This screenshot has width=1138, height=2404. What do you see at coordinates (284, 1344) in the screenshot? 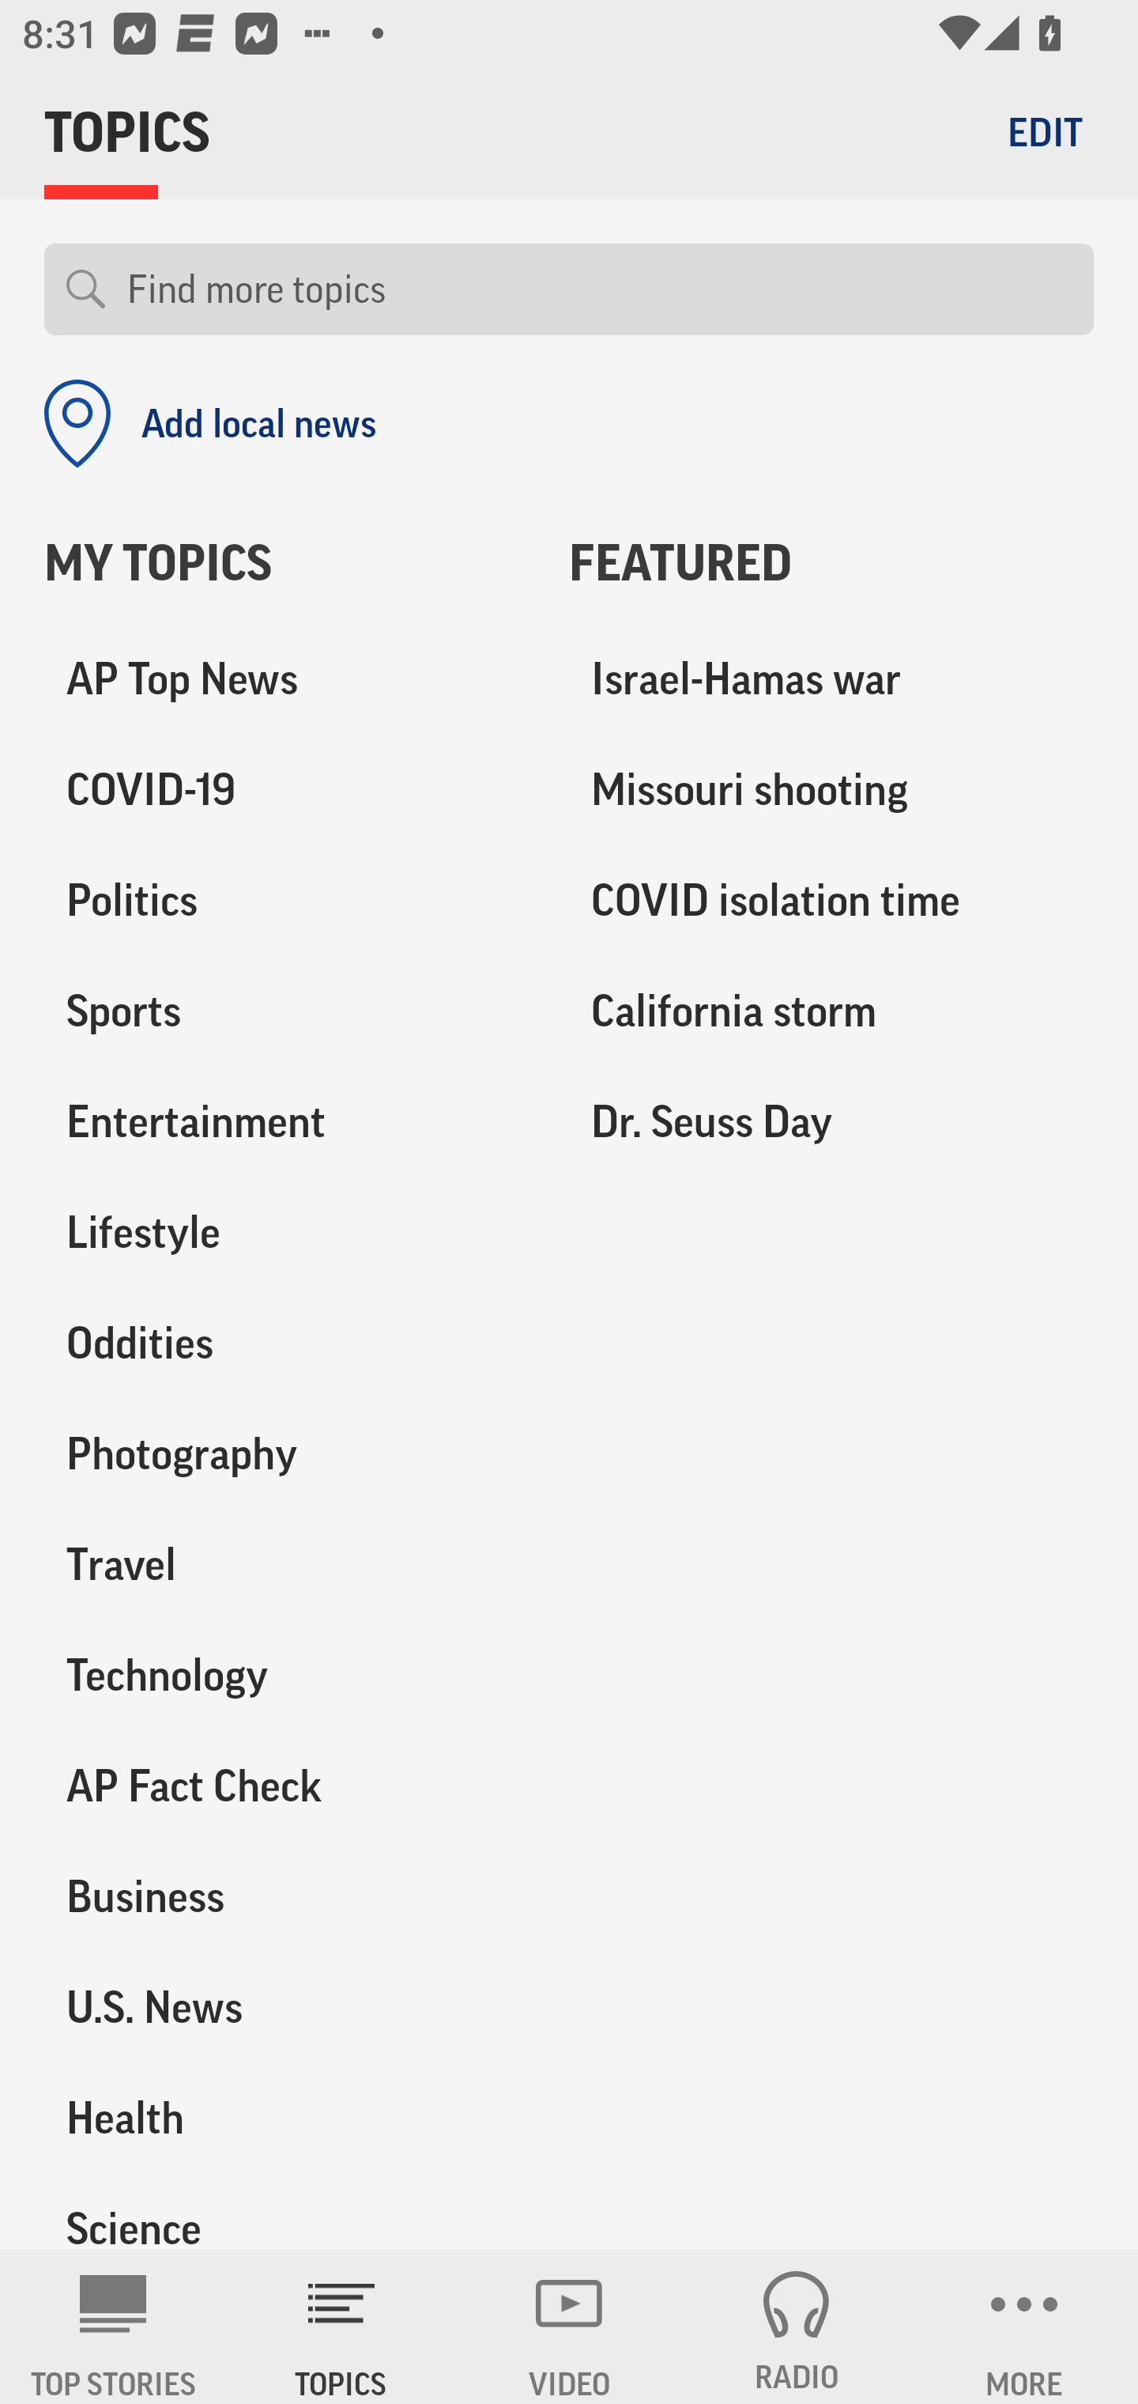
I see `Oddities` at bounding box center [284, 1344].